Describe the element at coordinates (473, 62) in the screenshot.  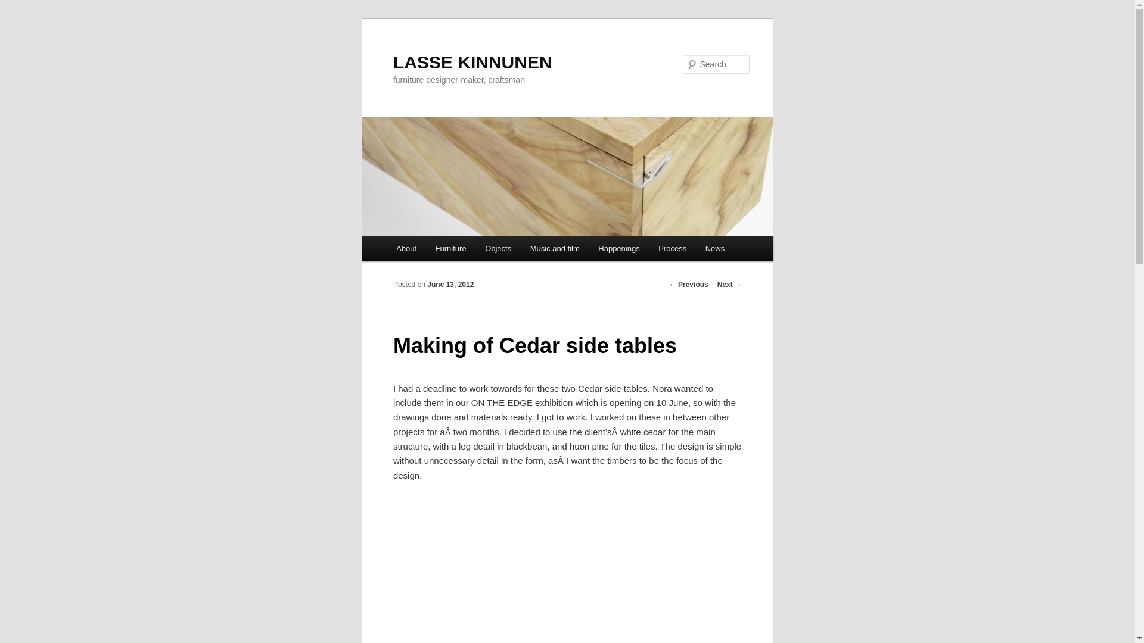
I see `LASSE KINNUNEN` at that location.